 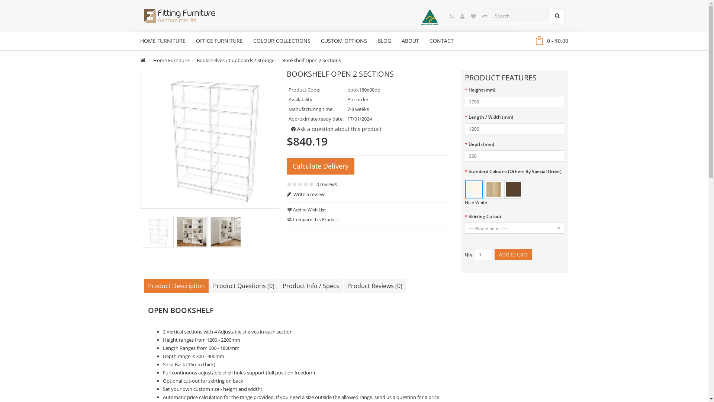 What do you see at coordinates (375, 286) in the screenshot?
I see `Product Reviews (0)` at bounding box center [375, 286].